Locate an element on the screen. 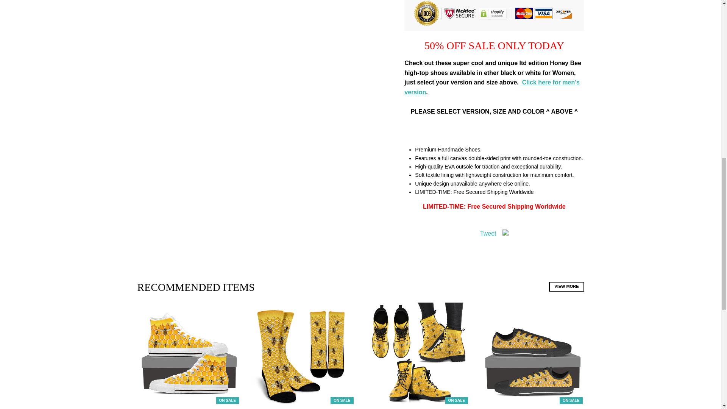 This screenshot has height=409, width=727. ON SALE is located at coordinates (303, 354).